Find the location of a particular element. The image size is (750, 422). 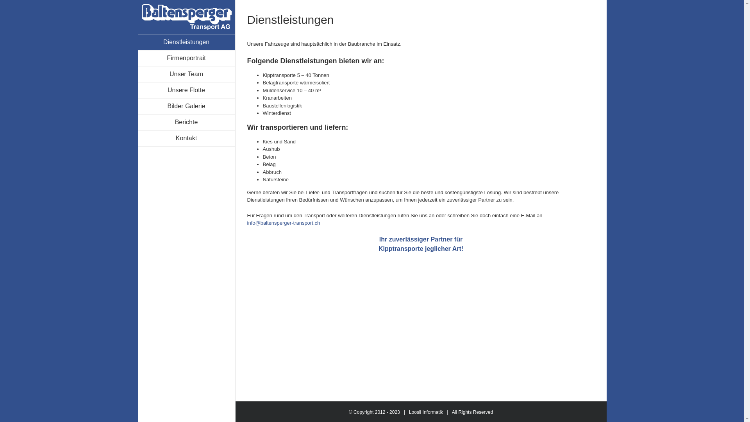

Kontakt is located at coordinates (186, 138).